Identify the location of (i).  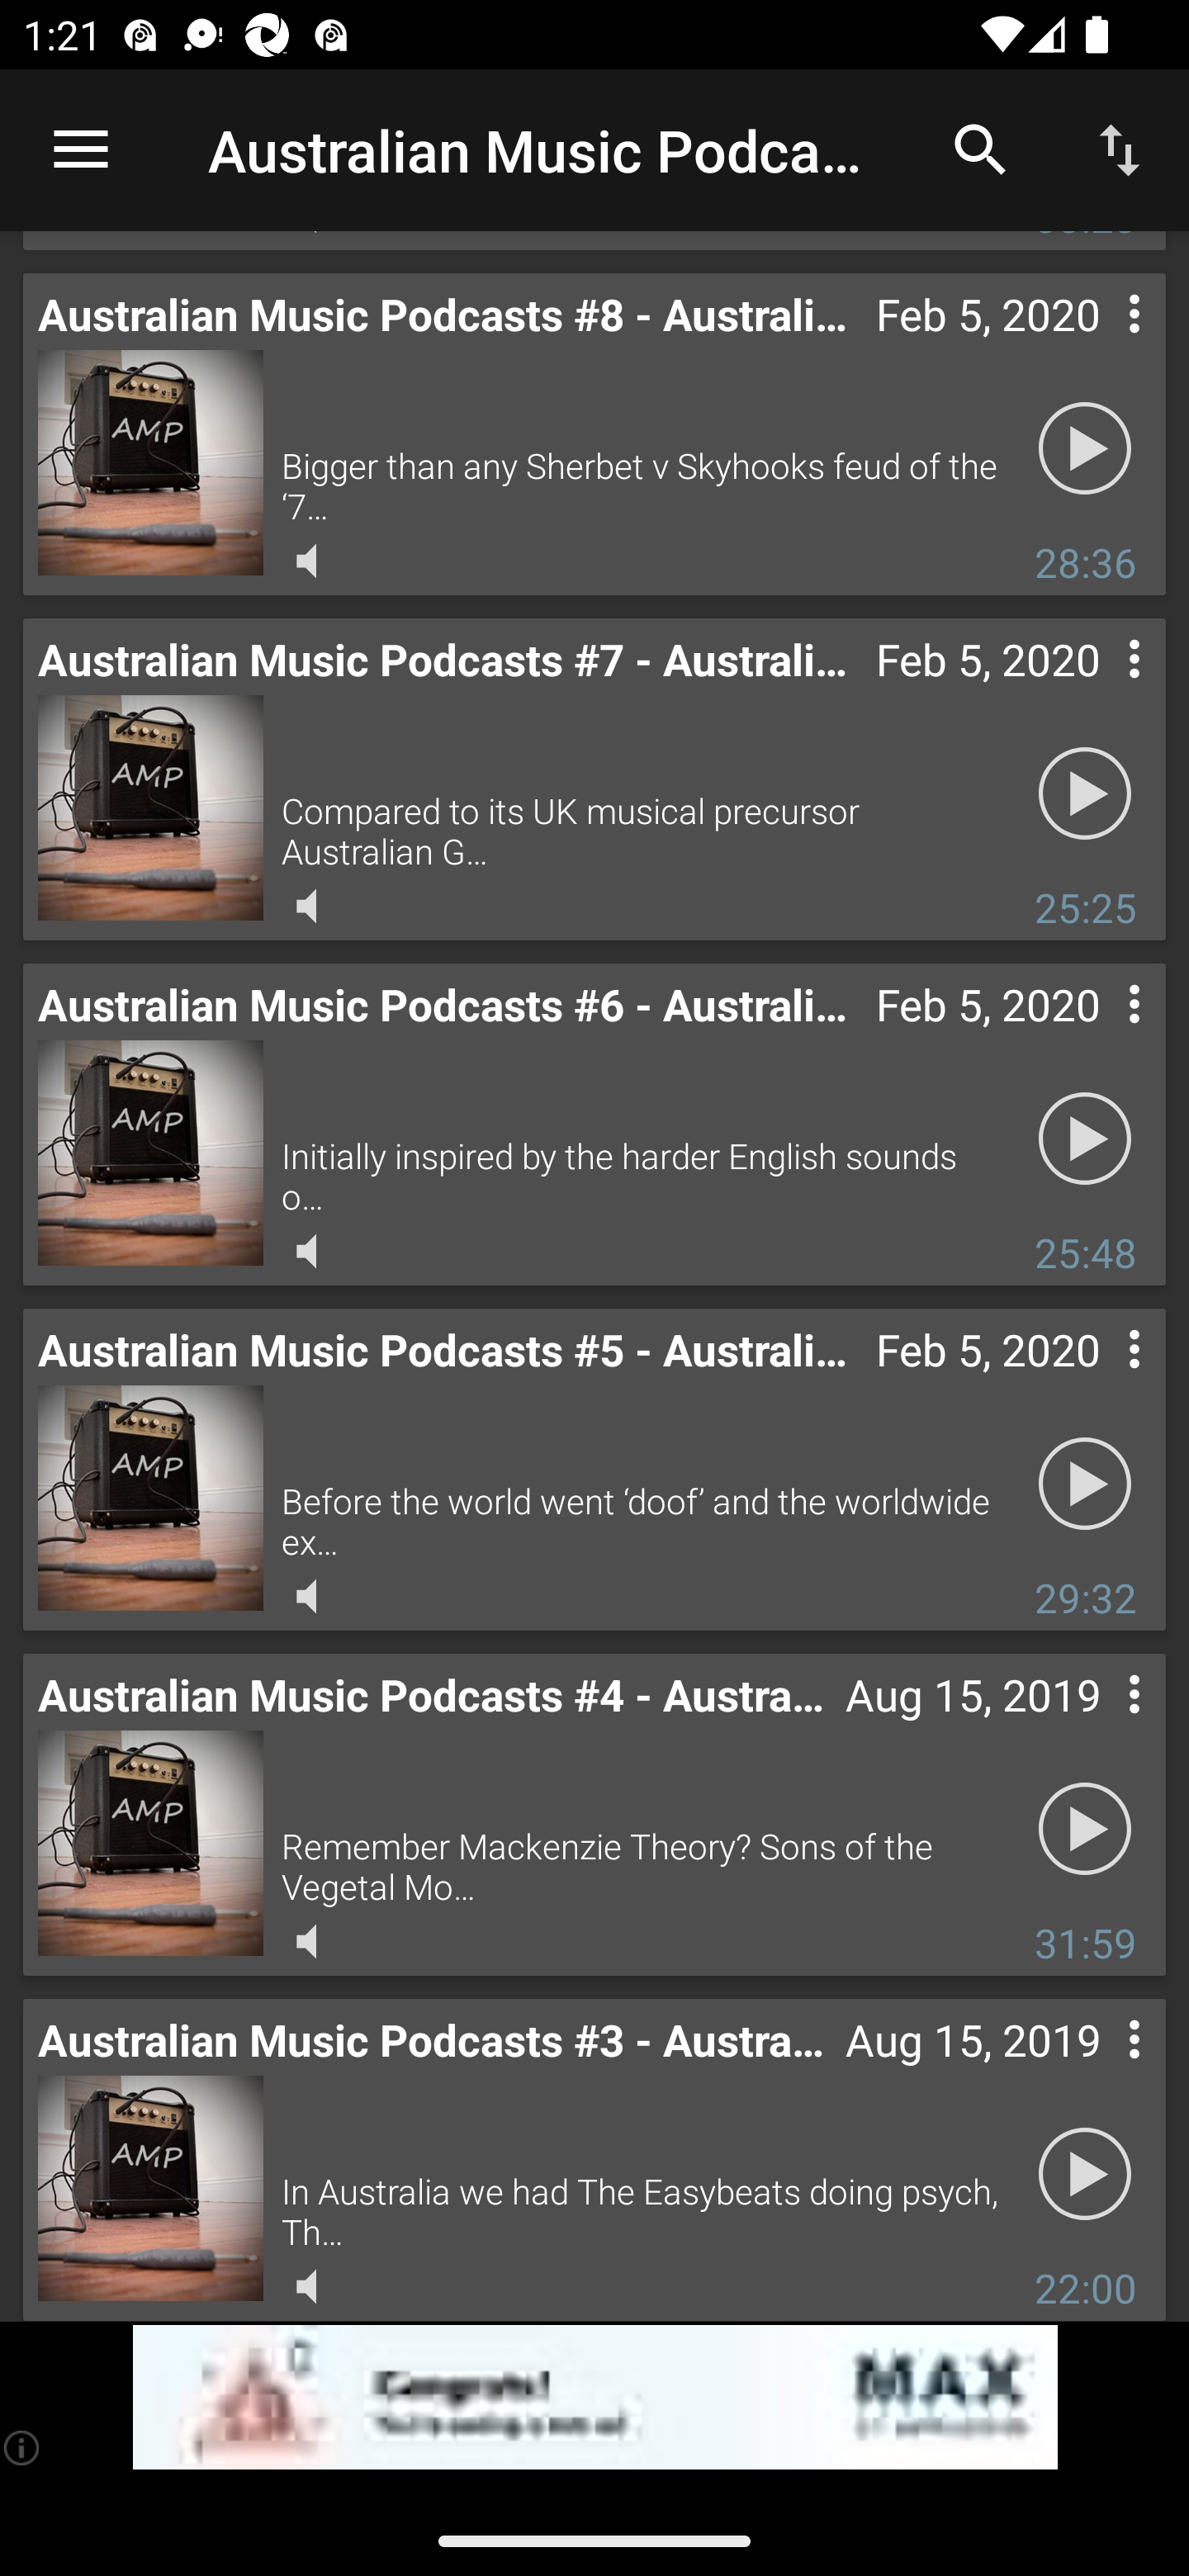
(23, 2447).